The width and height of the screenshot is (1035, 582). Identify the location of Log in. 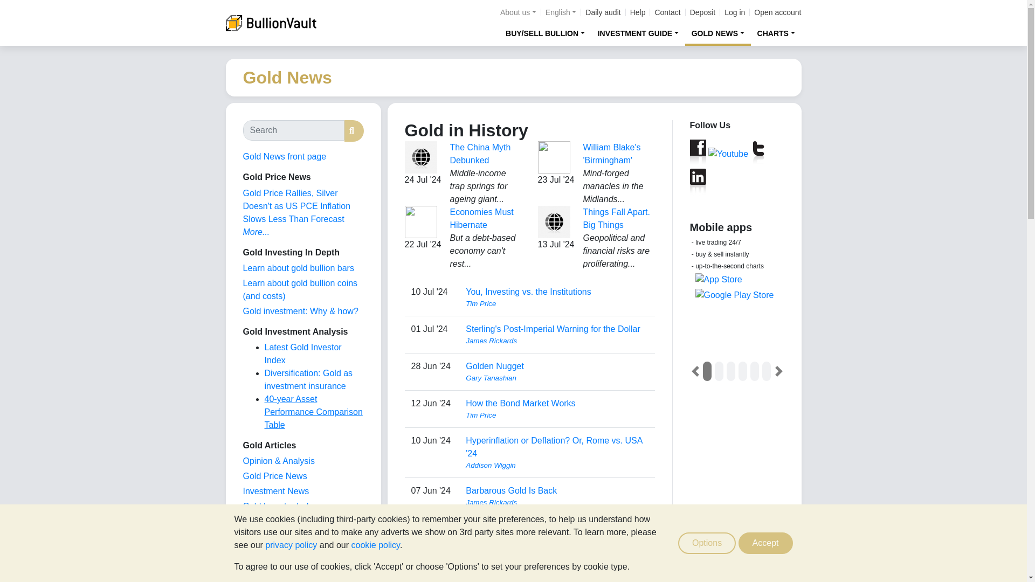
(735, 12).